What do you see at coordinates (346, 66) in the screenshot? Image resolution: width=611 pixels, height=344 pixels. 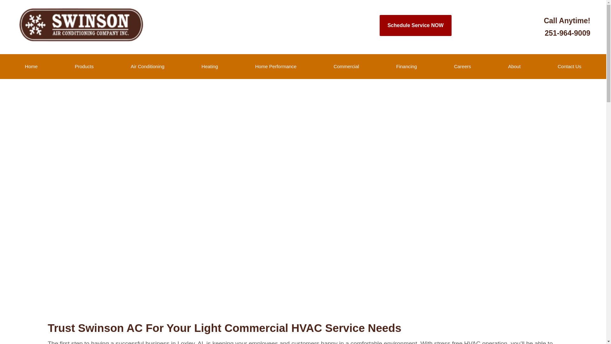 I see `Commercial` at bounding box center [346, 66].